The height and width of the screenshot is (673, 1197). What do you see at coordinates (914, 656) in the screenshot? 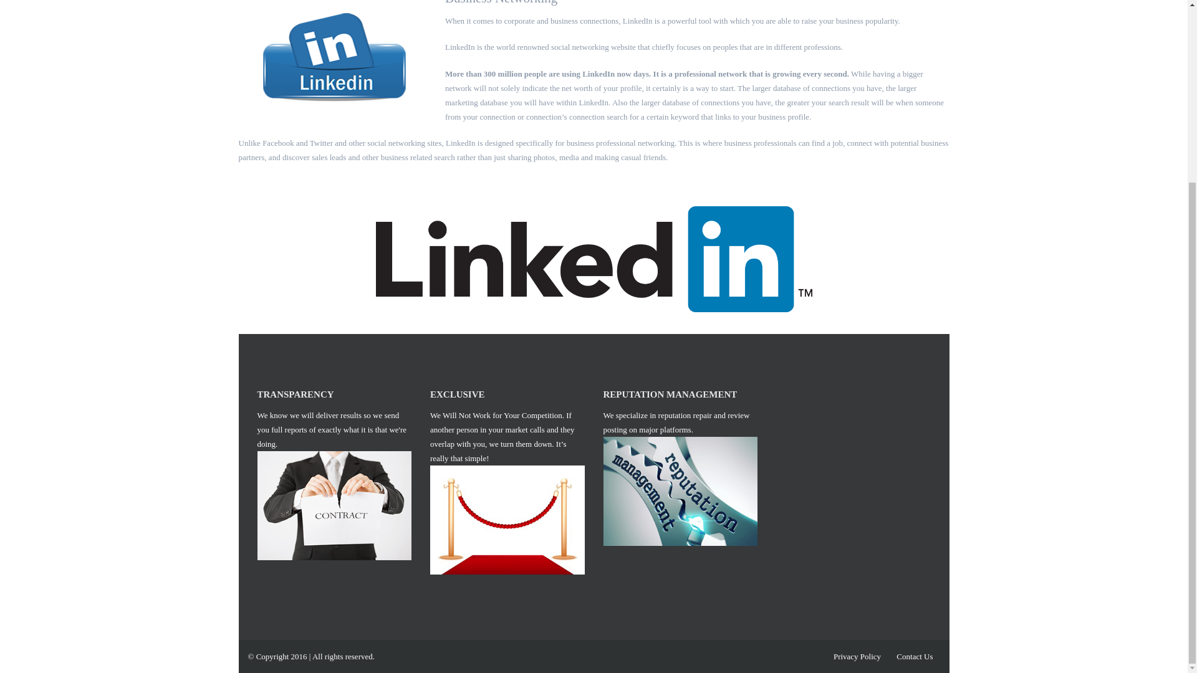
I see `Contact Us` at bounding box center [914, 656].